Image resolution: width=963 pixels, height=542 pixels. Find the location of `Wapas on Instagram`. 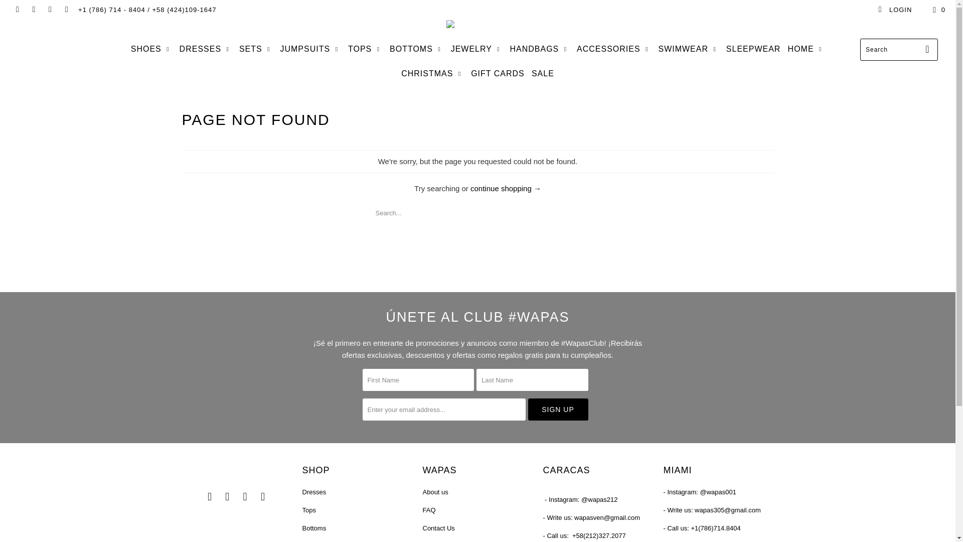

Wapas on Instagram is located at coordinates (245, 497).